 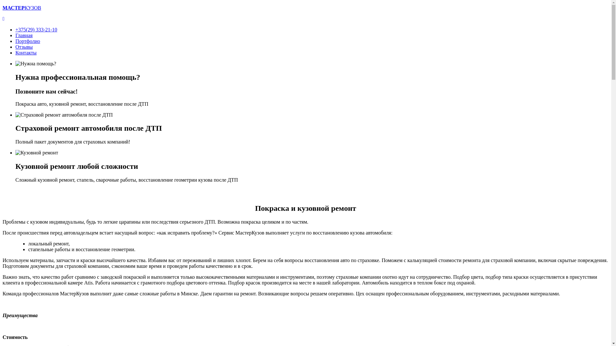 What do you see at coordinates (4, 19) in the screenshot?
I see `Main Menu` at bounding box center [4, 19].